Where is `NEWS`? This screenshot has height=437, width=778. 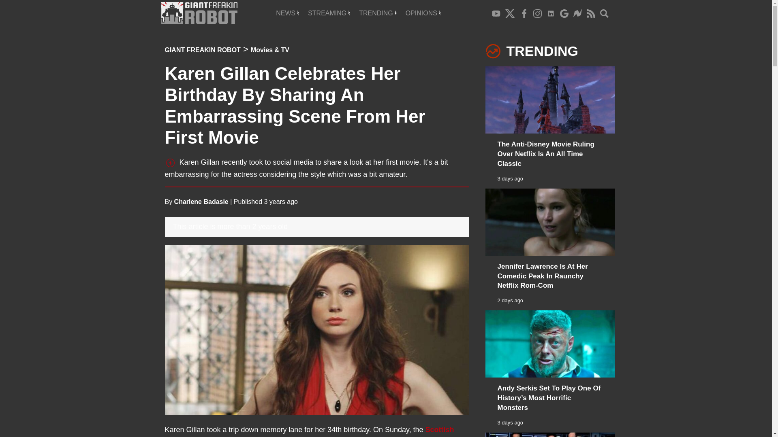 NEWS is located at coordinates (287, 13).